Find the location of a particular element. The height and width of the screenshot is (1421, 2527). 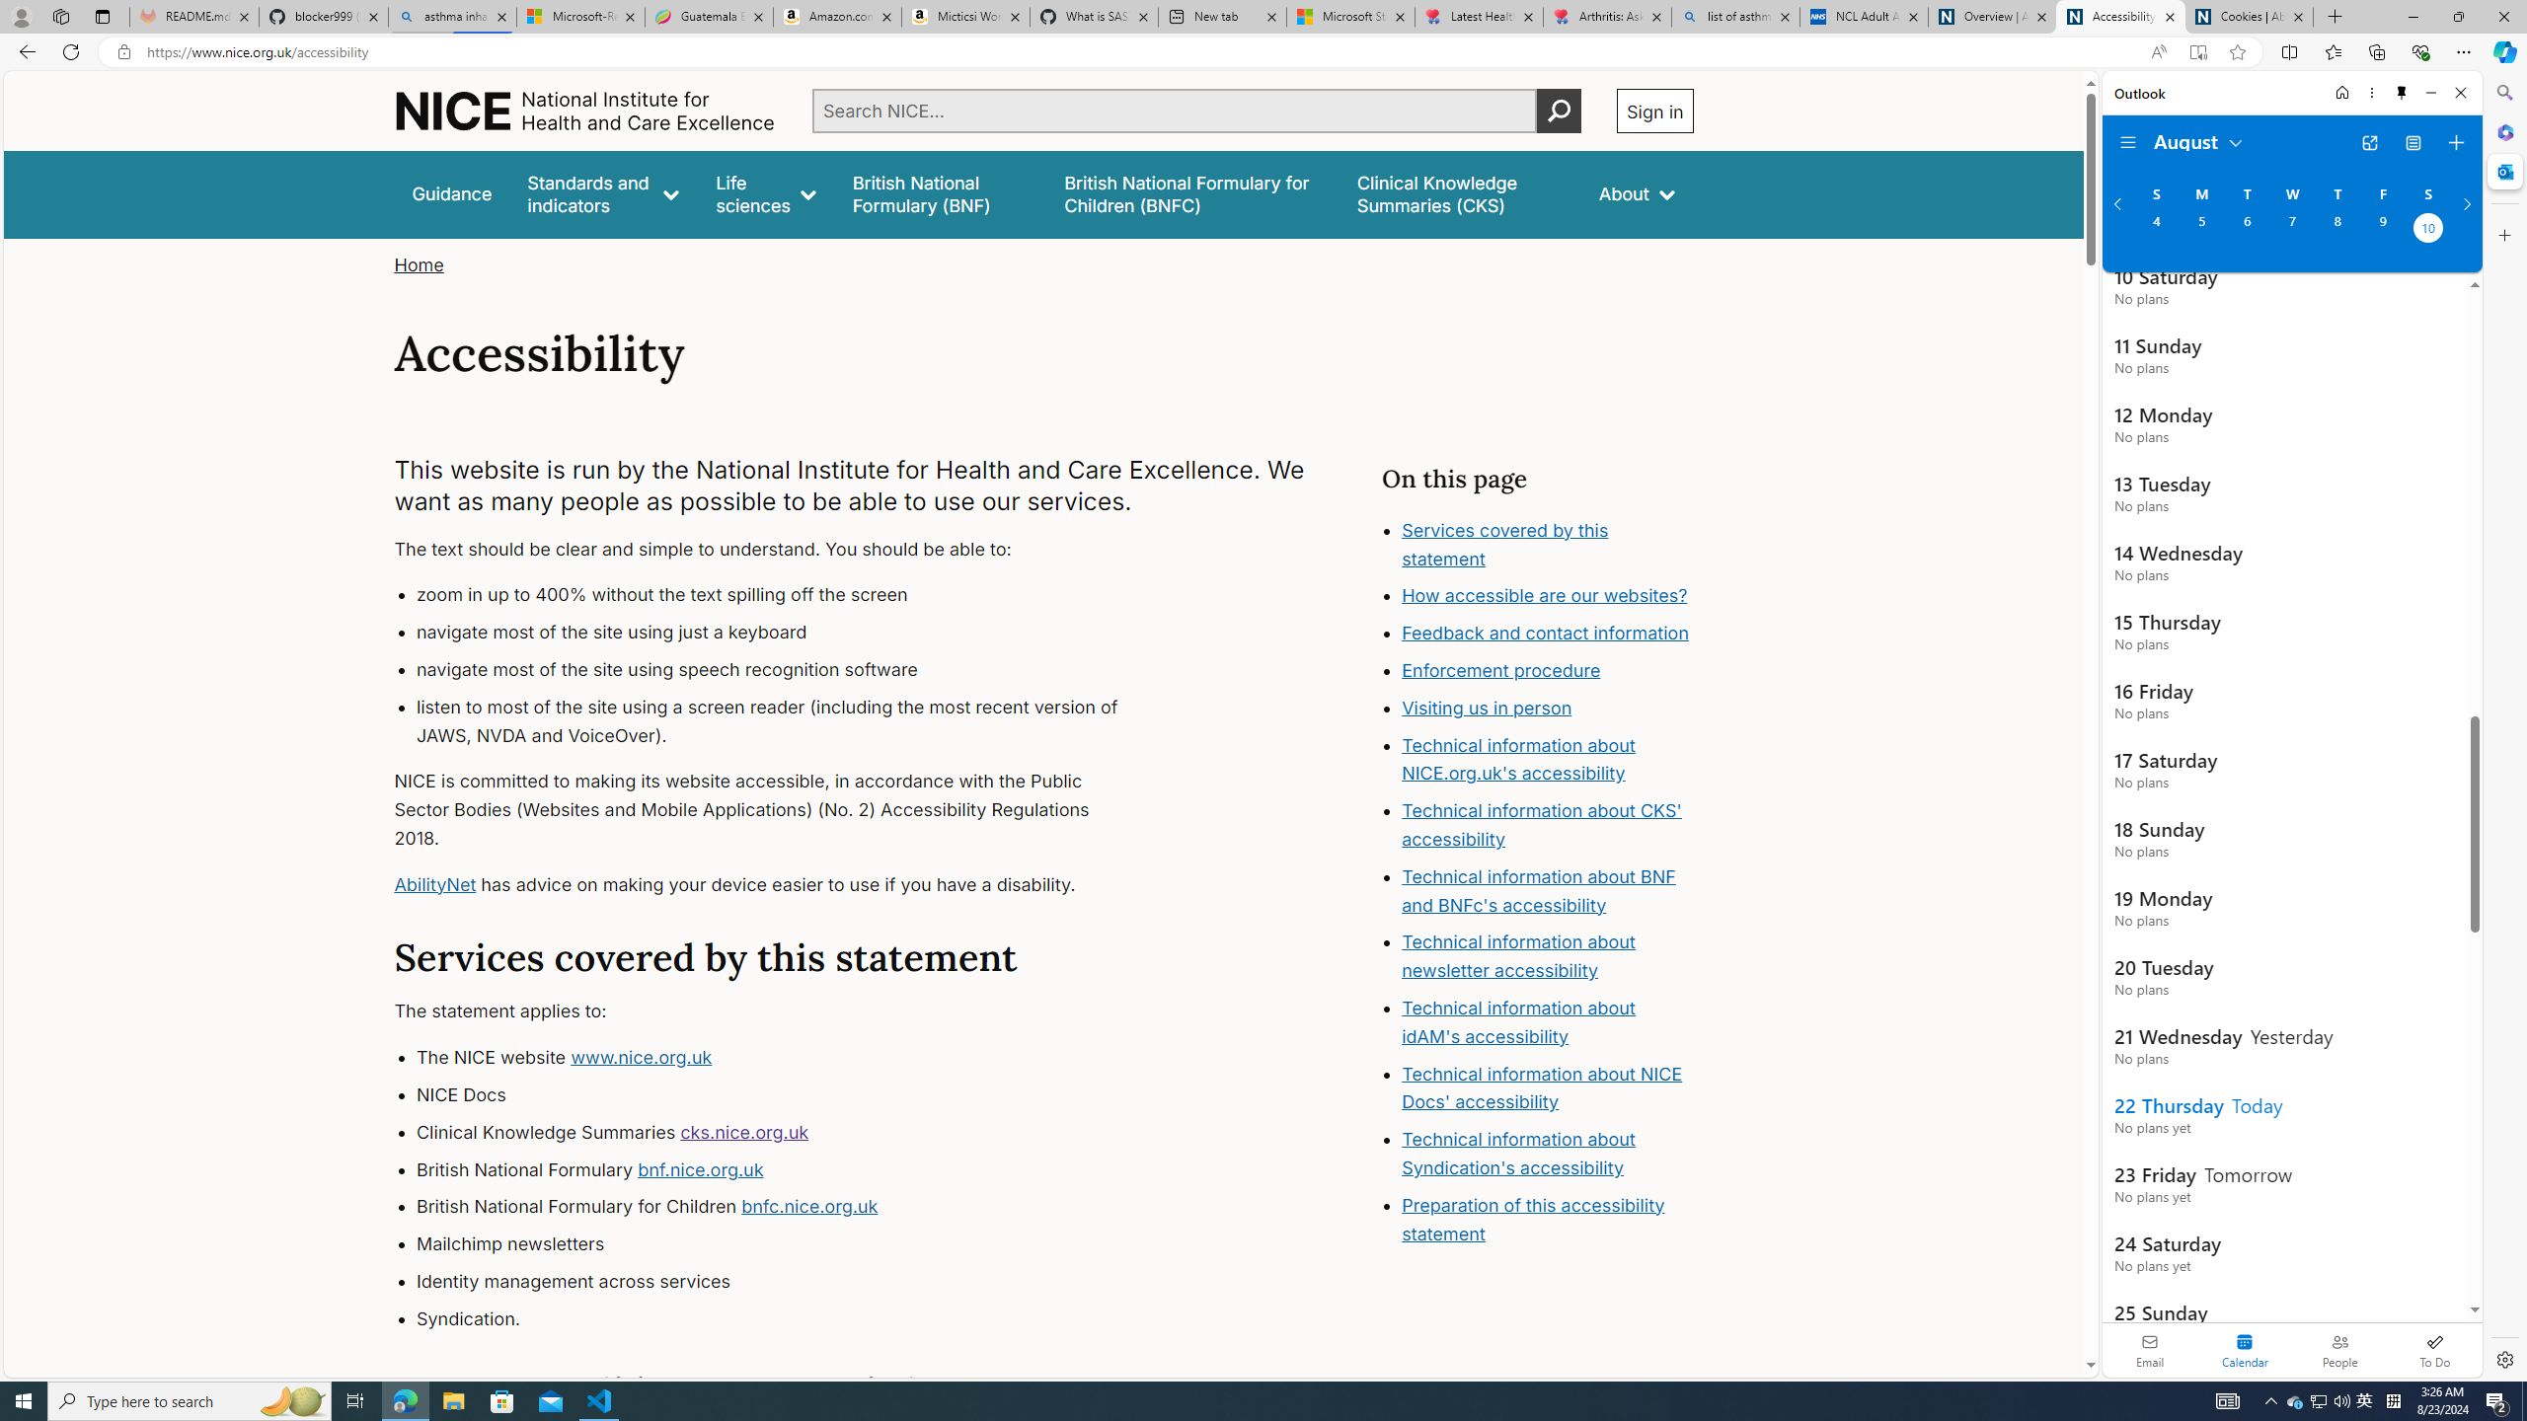

View Switcher. Current view is Agenda view is located at coordinates (2412, 143).